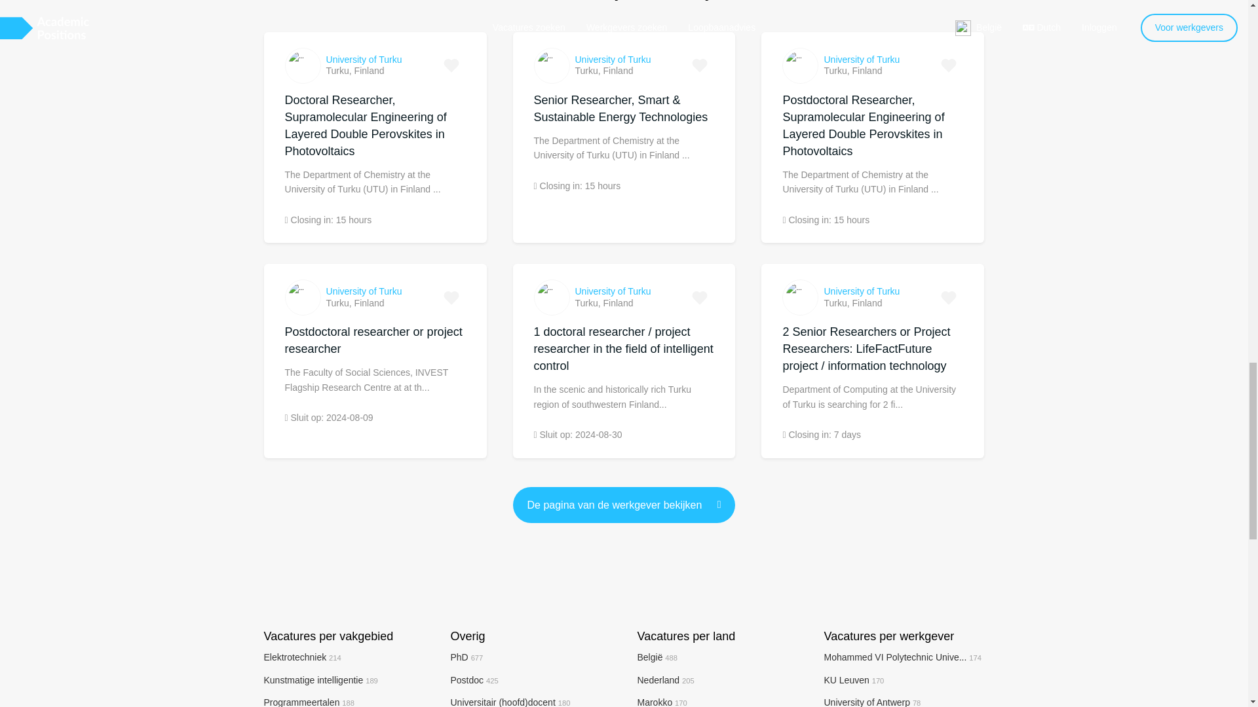 This screenshot has height=707, width=1258. What do you see at coordinates (309, 702) in the screenshot?
I see `Programmeertalen` at bounding box center [309, 702].